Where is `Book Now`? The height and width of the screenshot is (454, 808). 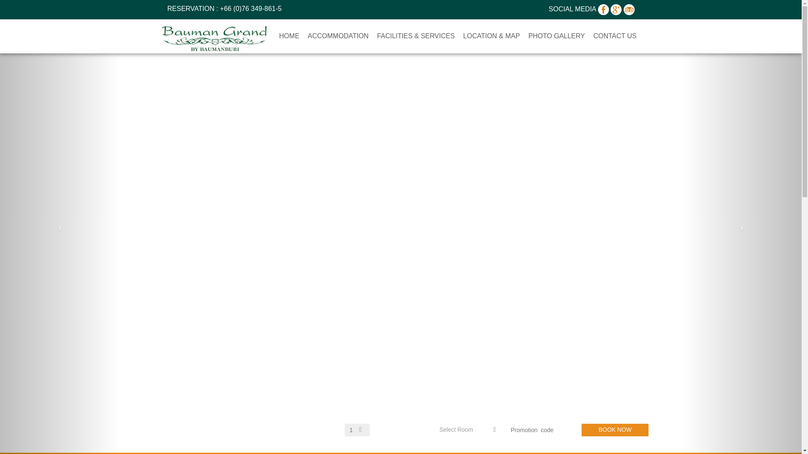 Book Now is located at coordinates (615, 430).